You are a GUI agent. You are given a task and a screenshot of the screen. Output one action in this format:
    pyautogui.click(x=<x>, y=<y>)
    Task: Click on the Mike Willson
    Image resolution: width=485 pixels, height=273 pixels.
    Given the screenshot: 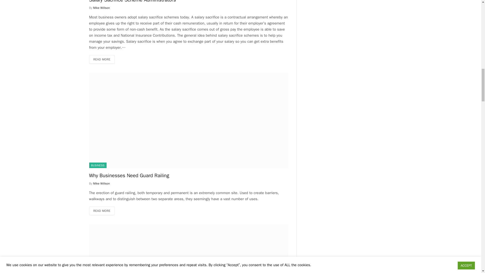 What is the action you would take?
    pyautogui.click(x=102, y=8)
    